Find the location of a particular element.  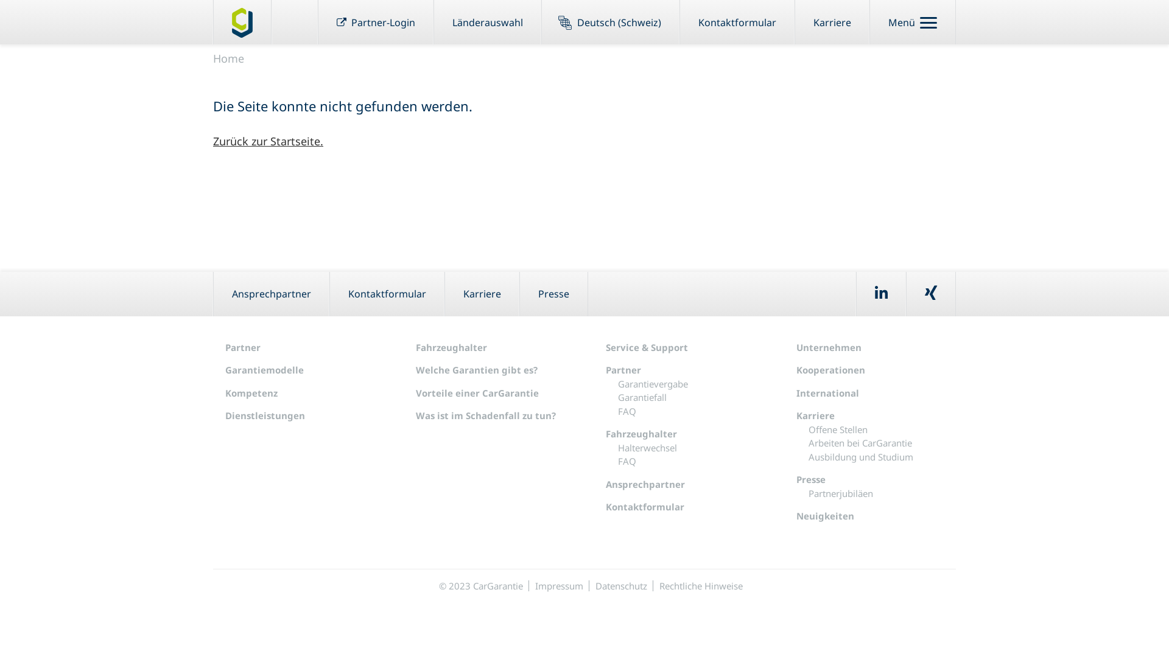

Partner is located at coordinates (623, 370).